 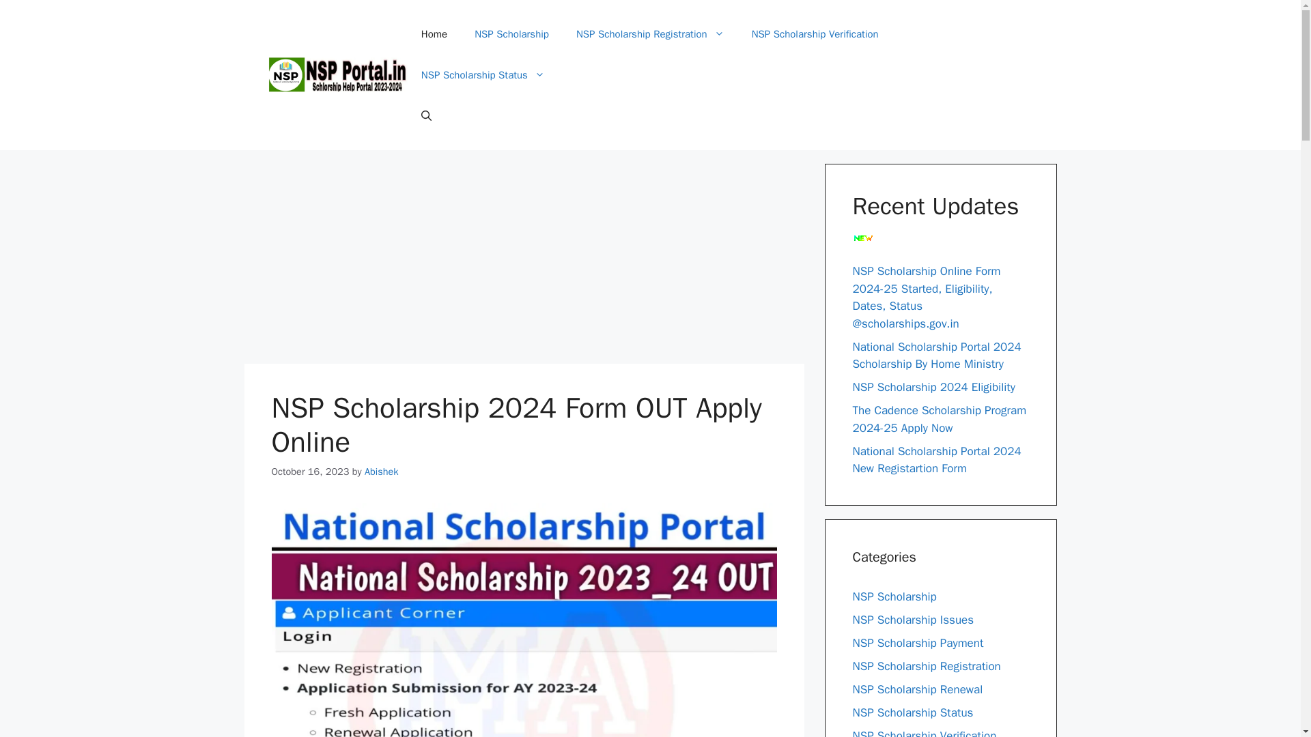 What do you see at coordinates (650, 34) in the screenshot?
I see `NSP Scholarship Registration` at bounding box center [650, 34].